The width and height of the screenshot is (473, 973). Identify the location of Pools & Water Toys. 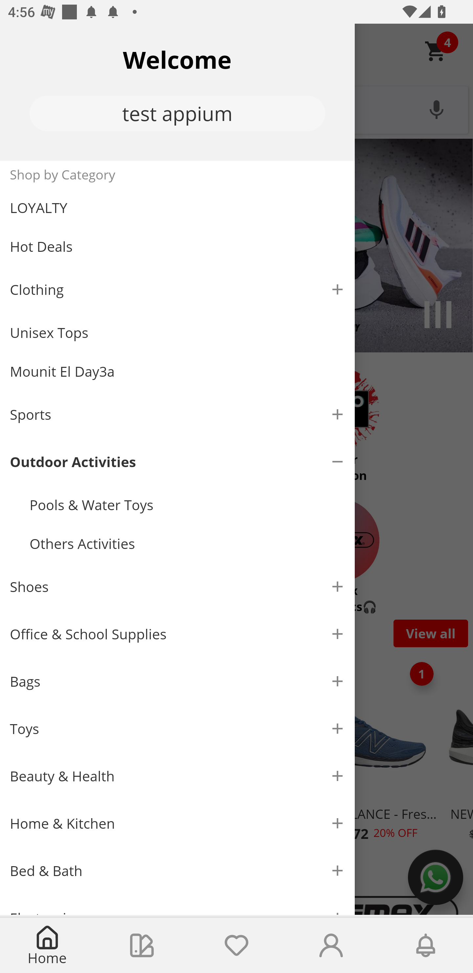
(187, 505).